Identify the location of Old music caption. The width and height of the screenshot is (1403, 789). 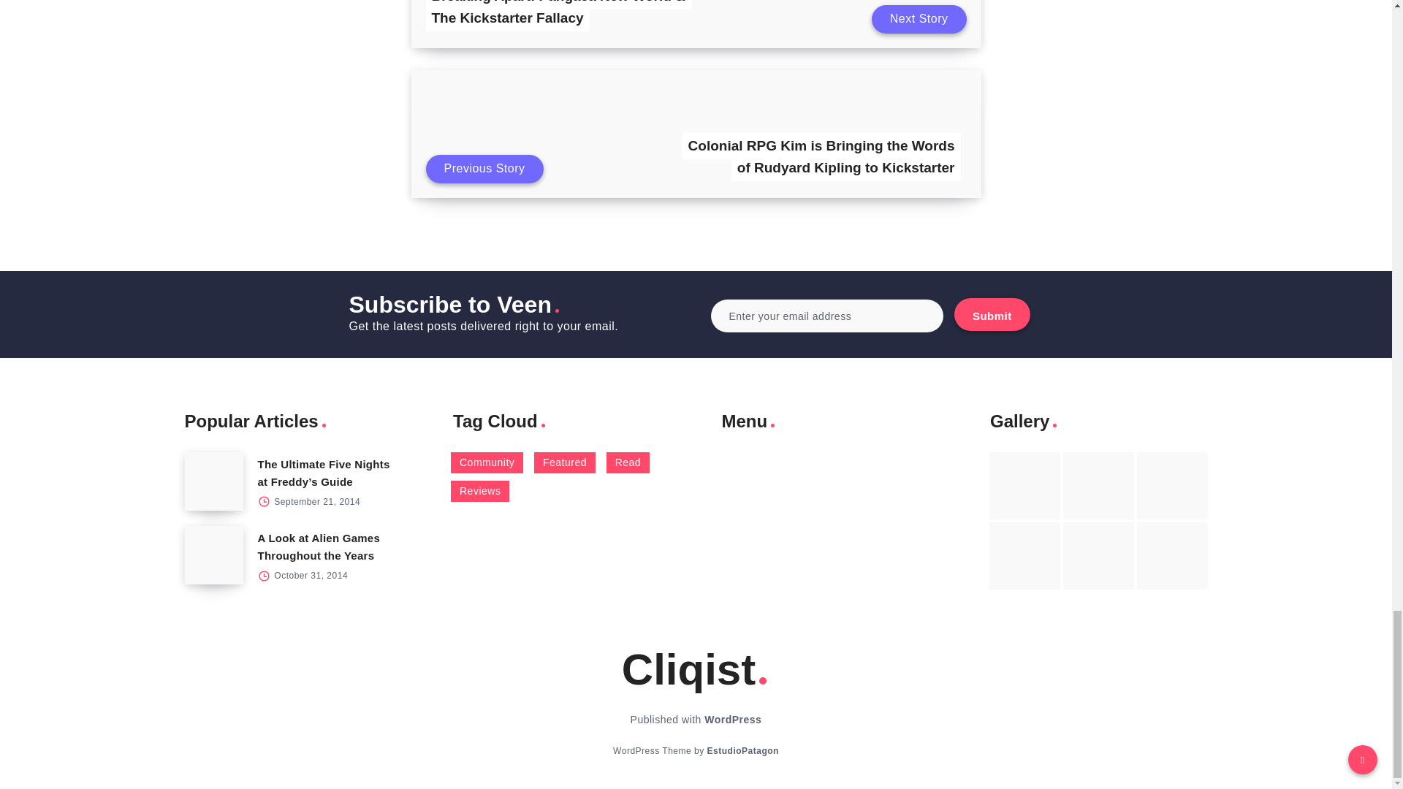
(1172, 485).